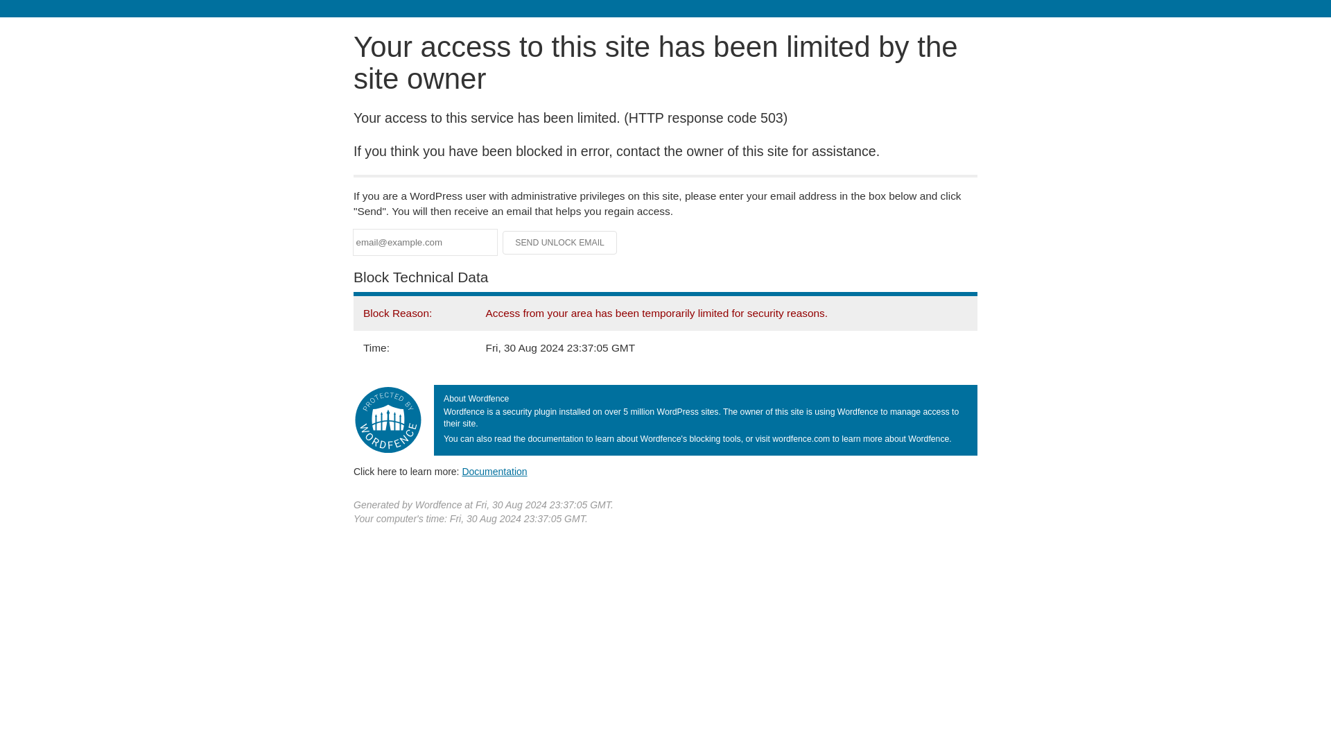  What do you see at coordinates (560, 243) in the screenshot?
I see `Send Unlock Email` at bounding box center [560, 243].